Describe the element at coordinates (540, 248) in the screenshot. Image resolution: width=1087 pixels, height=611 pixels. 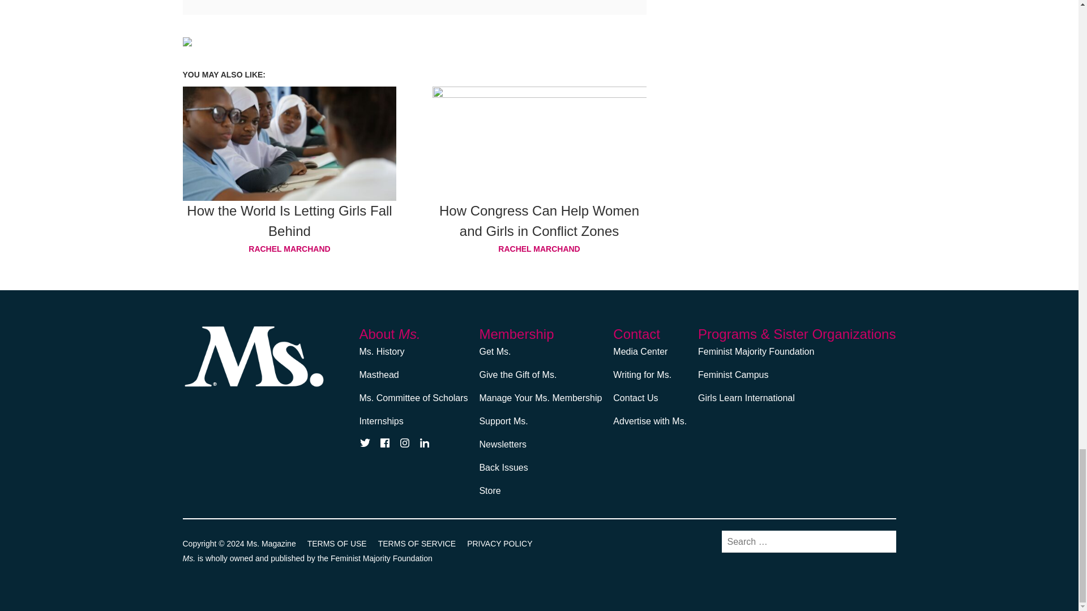
I see `Posts by Rachel Marchand` at that location.